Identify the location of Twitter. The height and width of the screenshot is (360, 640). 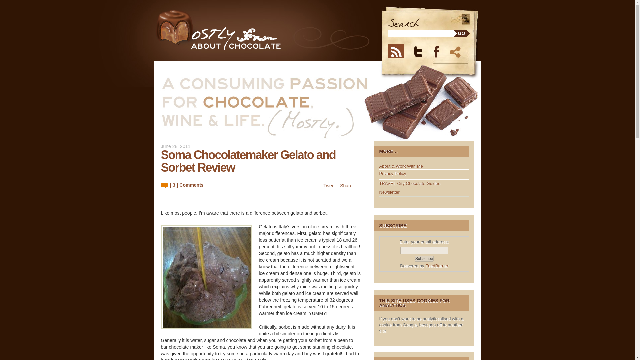
(422, 51).